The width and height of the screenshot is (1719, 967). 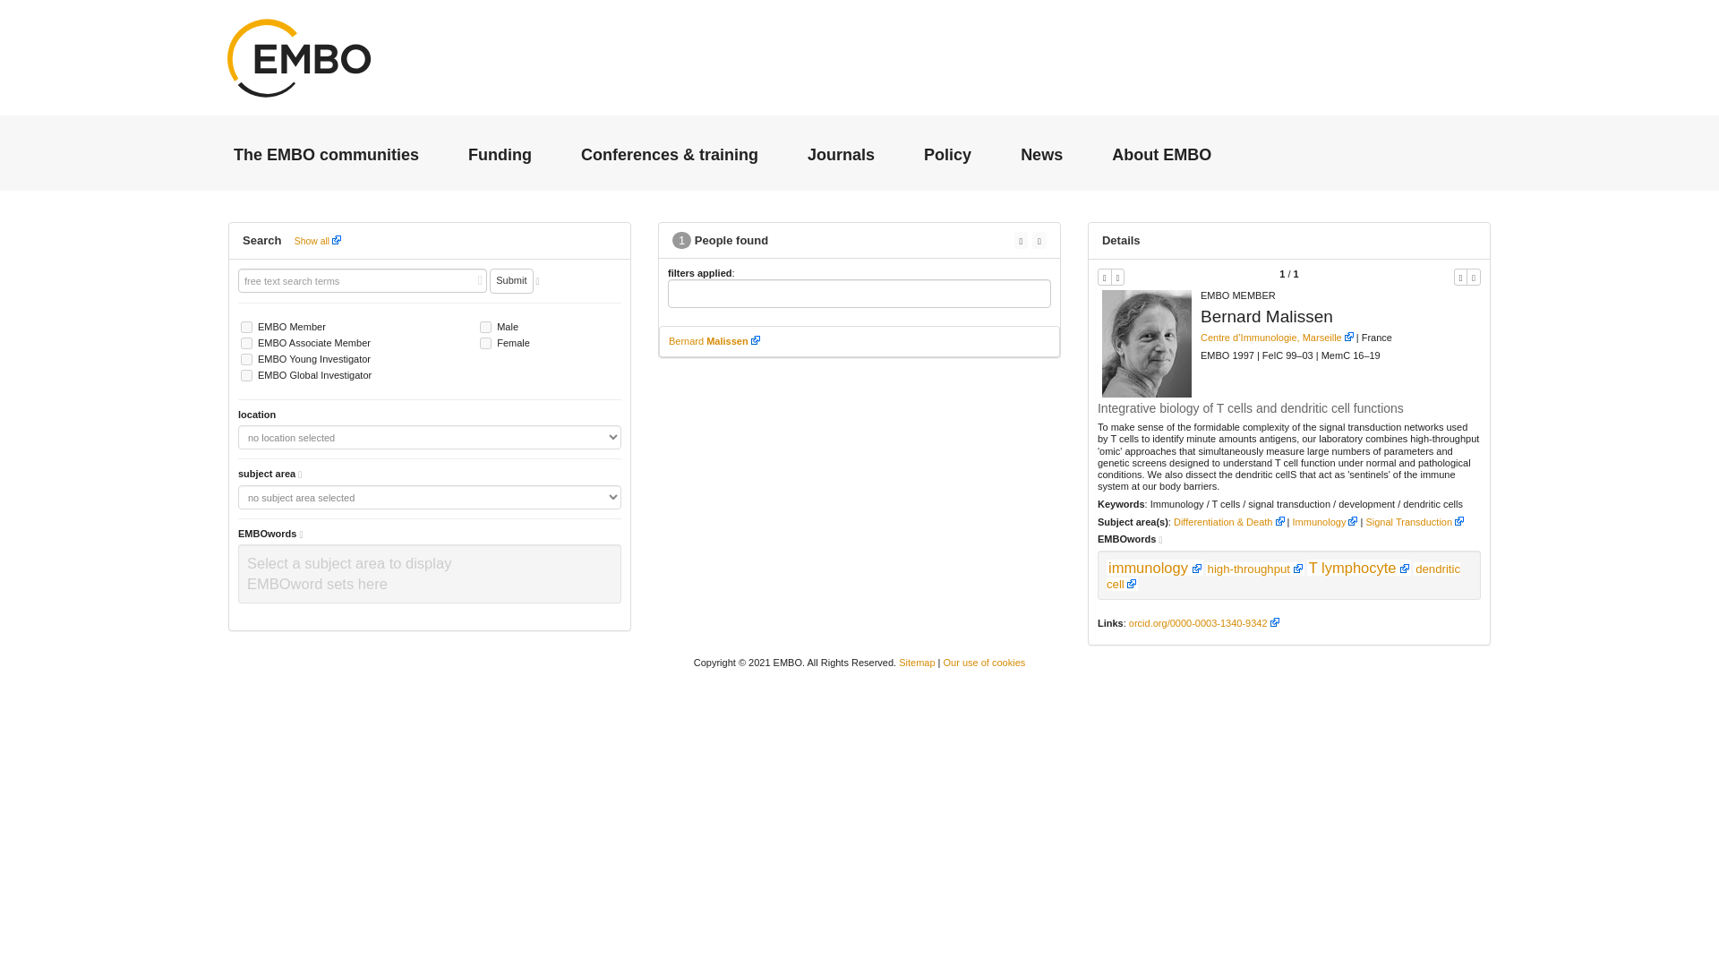 I want to click on Submit, so click(x=511, y=281).